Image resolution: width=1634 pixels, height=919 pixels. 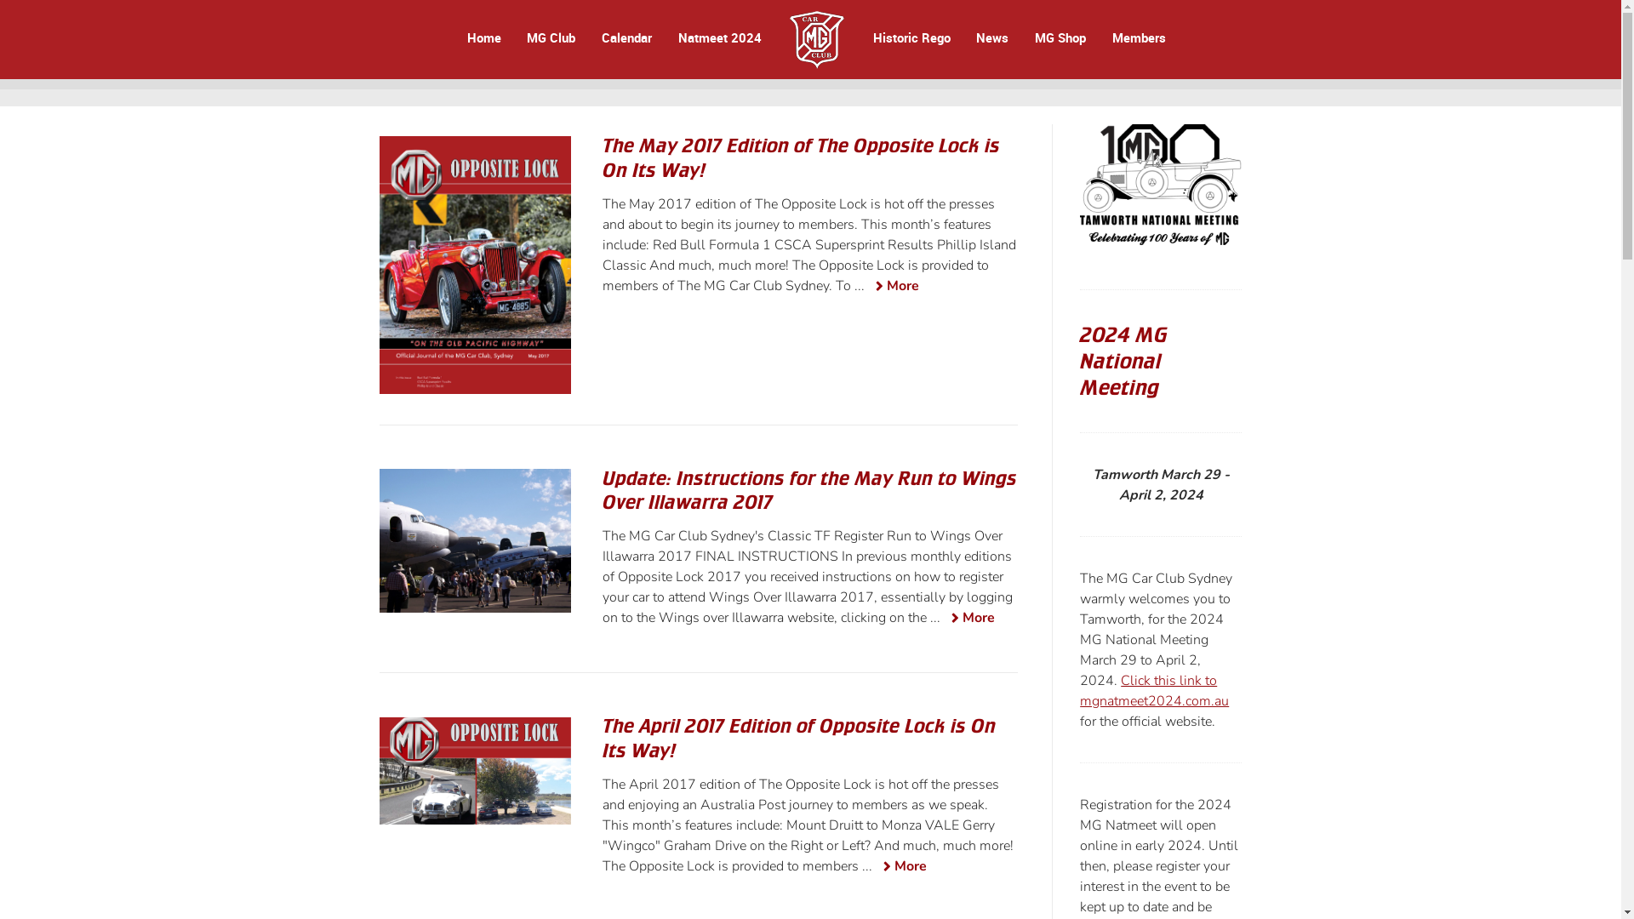 I want to click on Home, so click(x=484, y=37).